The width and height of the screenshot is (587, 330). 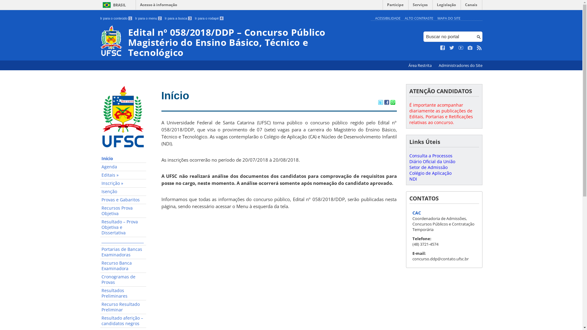 What do you see at coordinates (123, 252) in the screenshot?
I see `Portarias de Bancas Examinadoras` at bounding box center [123, 252].